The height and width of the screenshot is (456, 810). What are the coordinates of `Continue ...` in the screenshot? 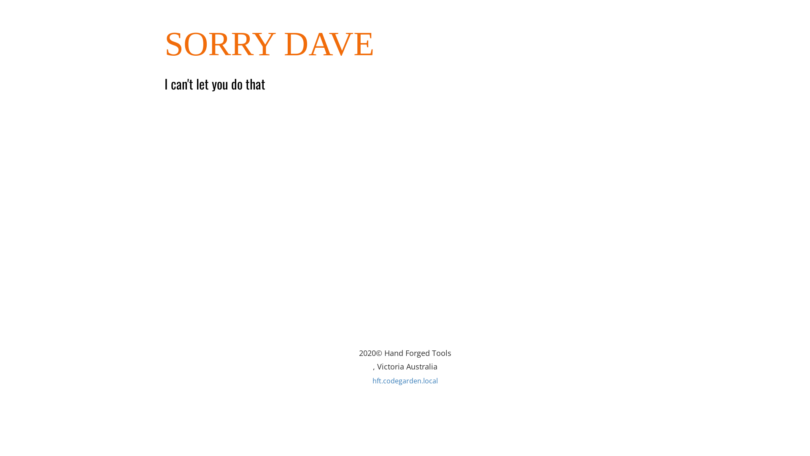 It's located at (185, 137).